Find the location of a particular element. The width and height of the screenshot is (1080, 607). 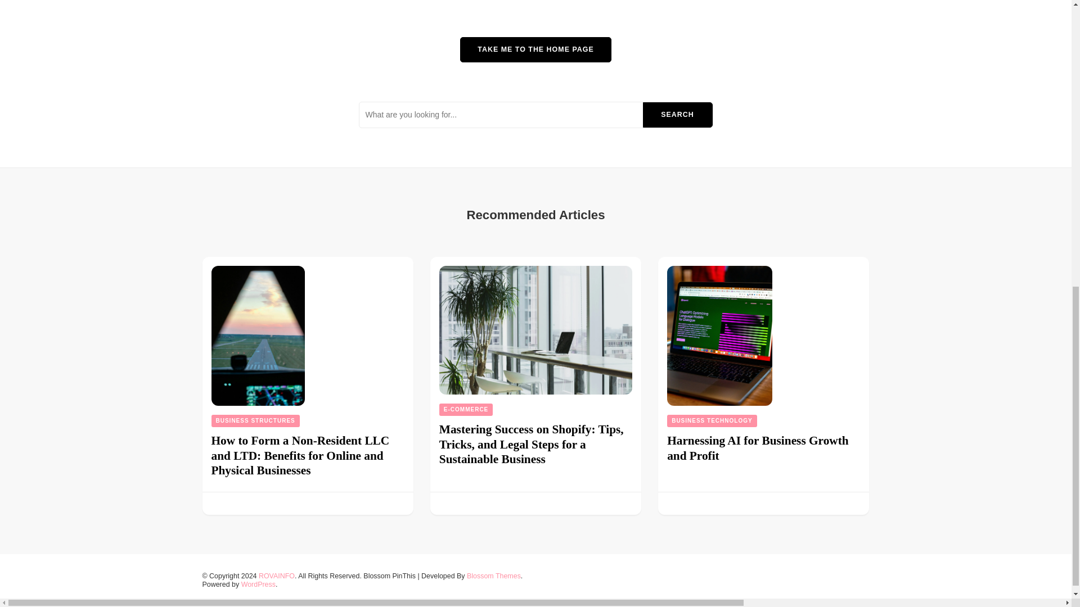

ROVAINFO is located at coordinates (277, 576).